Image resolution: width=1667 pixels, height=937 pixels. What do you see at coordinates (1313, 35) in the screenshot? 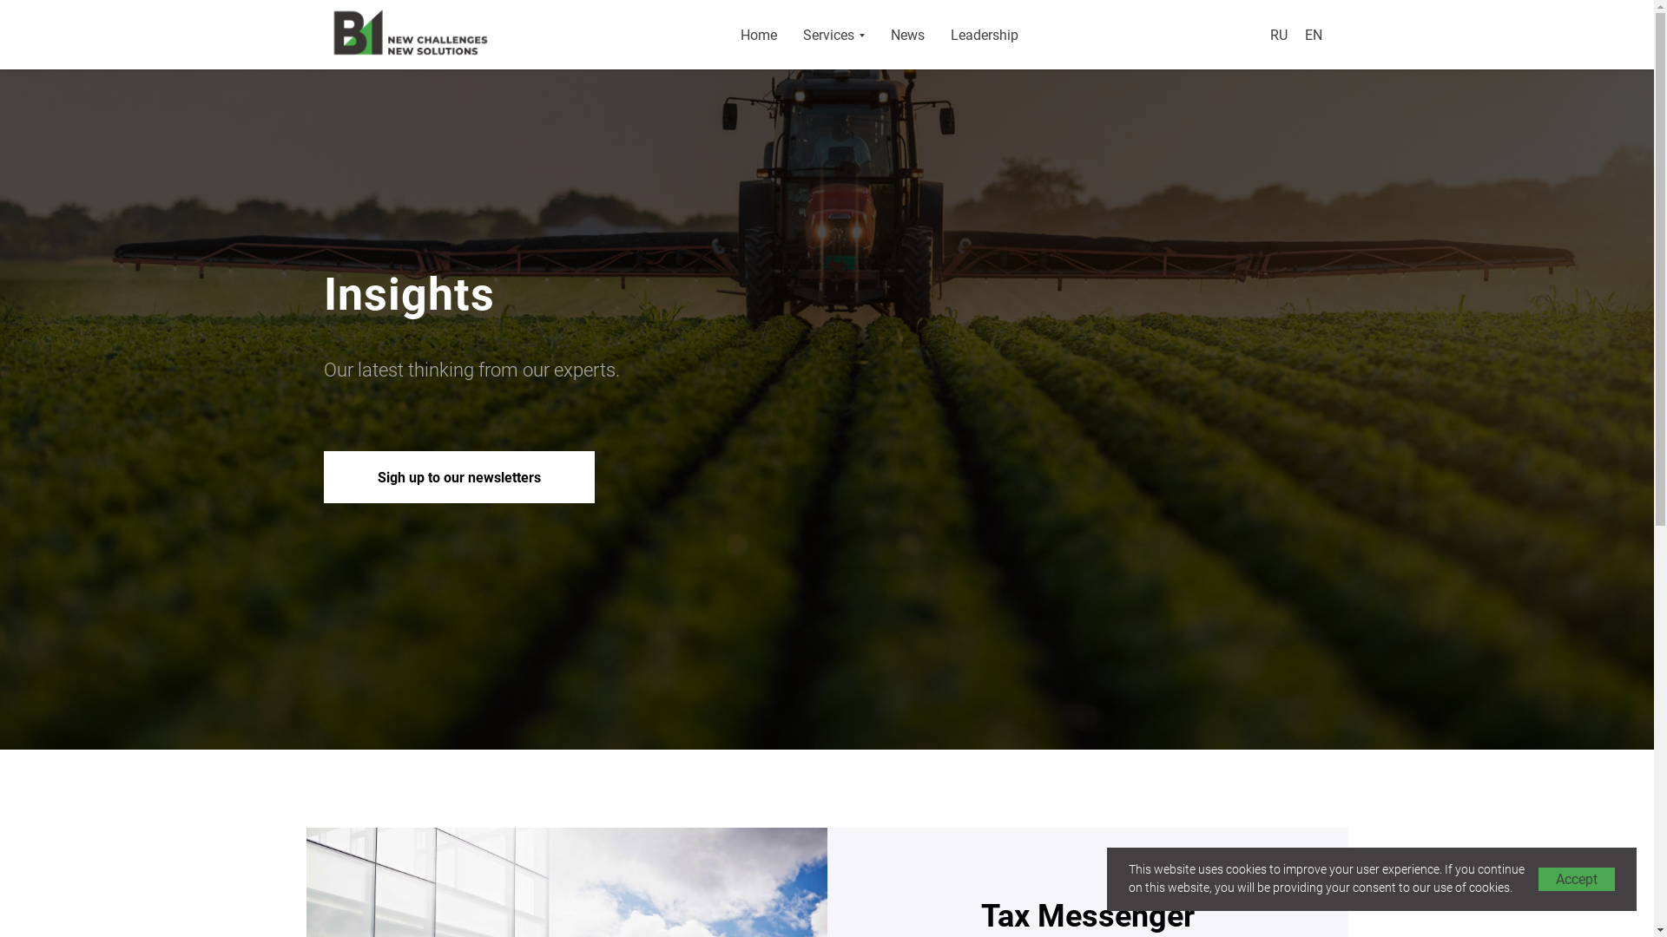
I see `EN` at bounding box center [1313, 35].